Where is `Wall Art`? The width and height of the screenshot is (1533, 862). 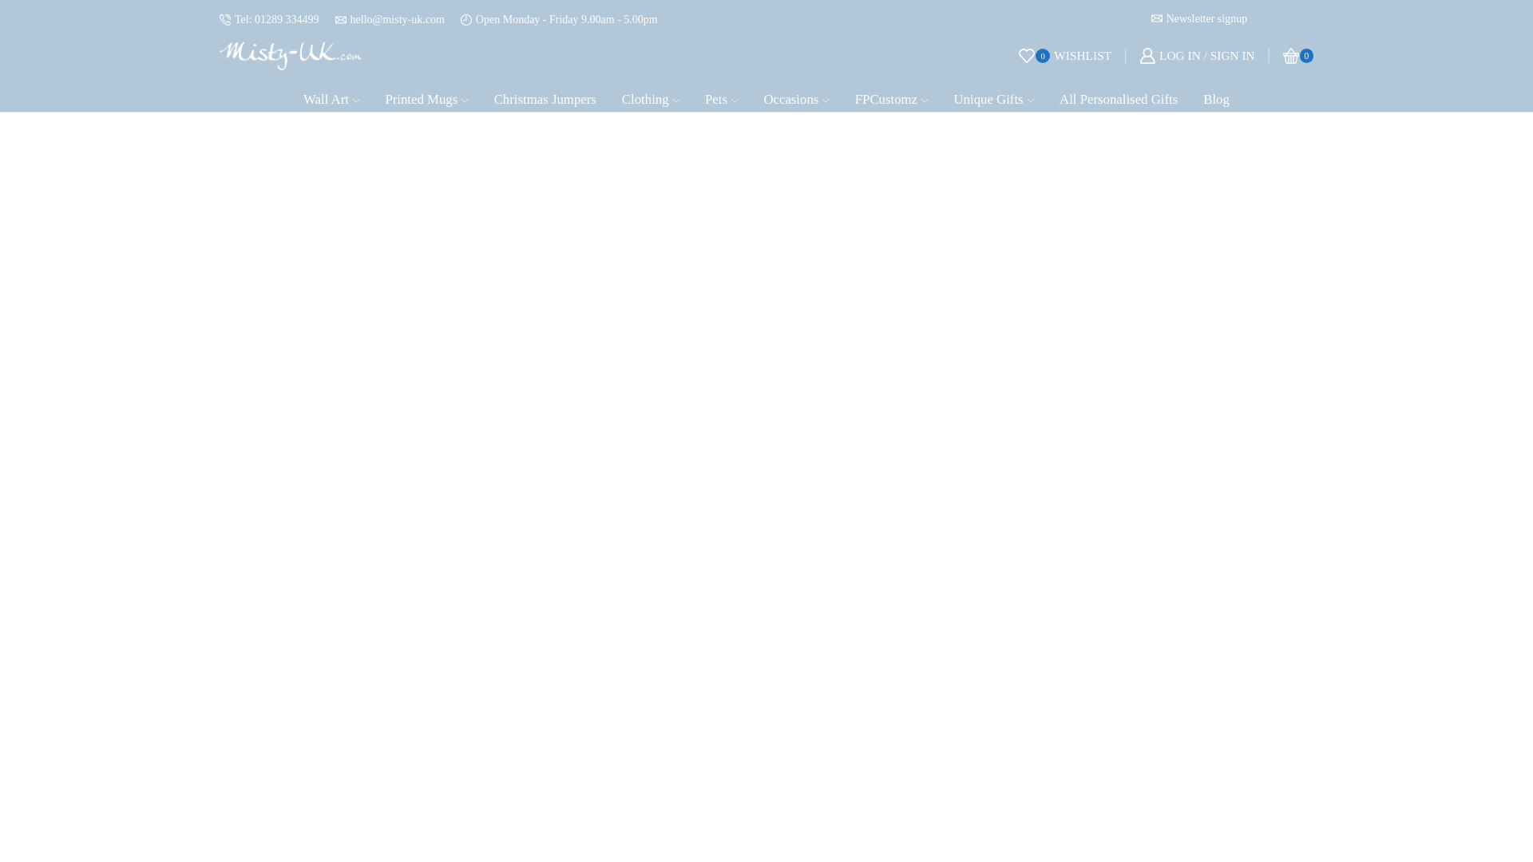 Wall Art is located at coordinates (795, 96).